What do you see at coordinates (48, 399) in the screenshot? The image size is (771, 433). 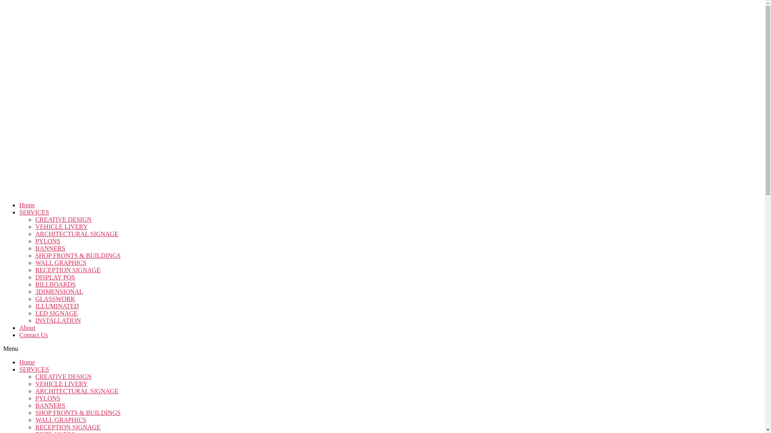 I see `PYLONS` at bounding box center [48, 399].